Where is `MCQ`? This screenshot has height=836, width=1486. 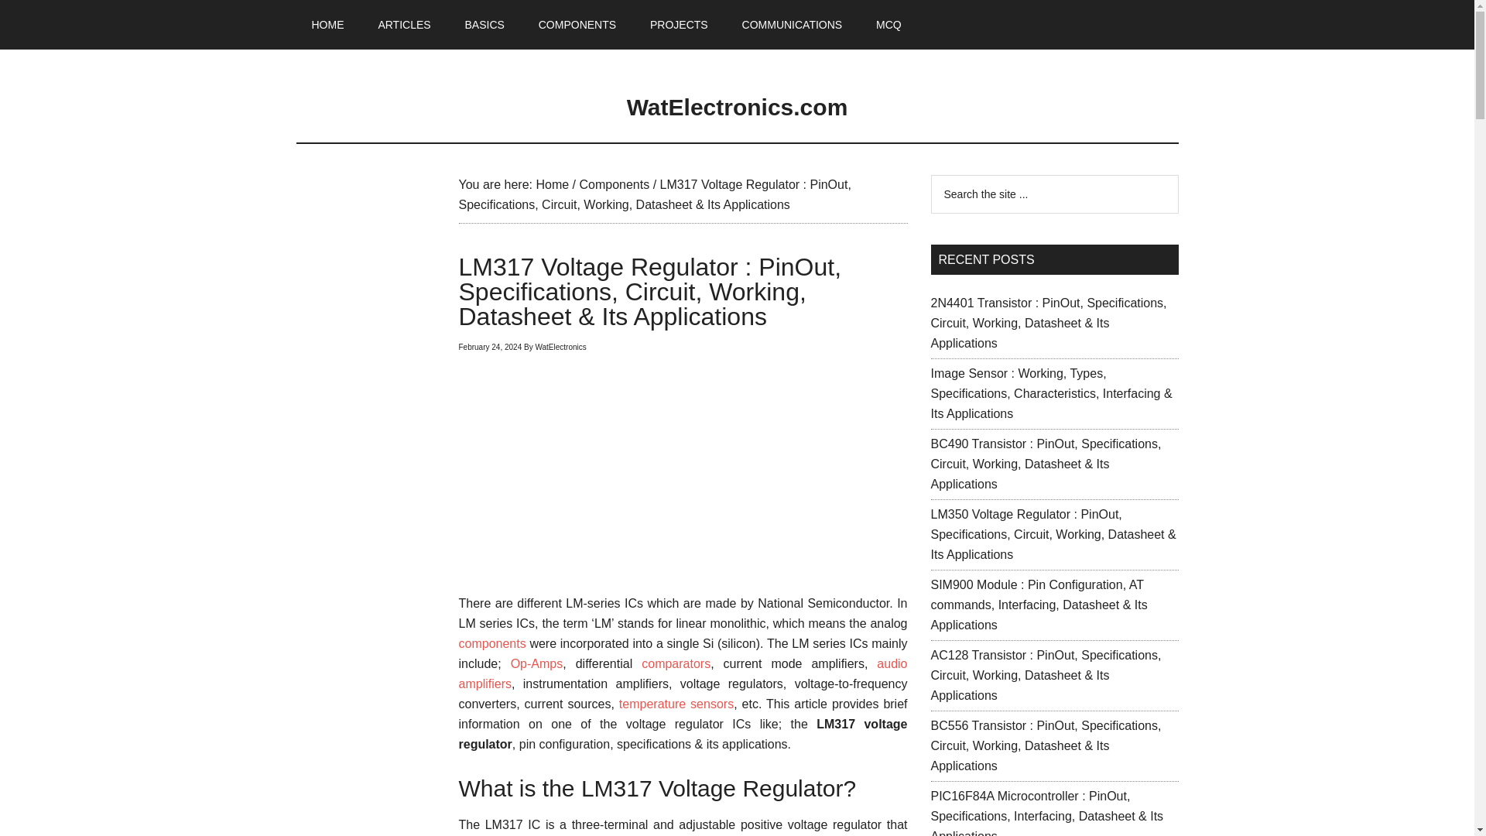
MCQ is located at coordinates (889, 25).